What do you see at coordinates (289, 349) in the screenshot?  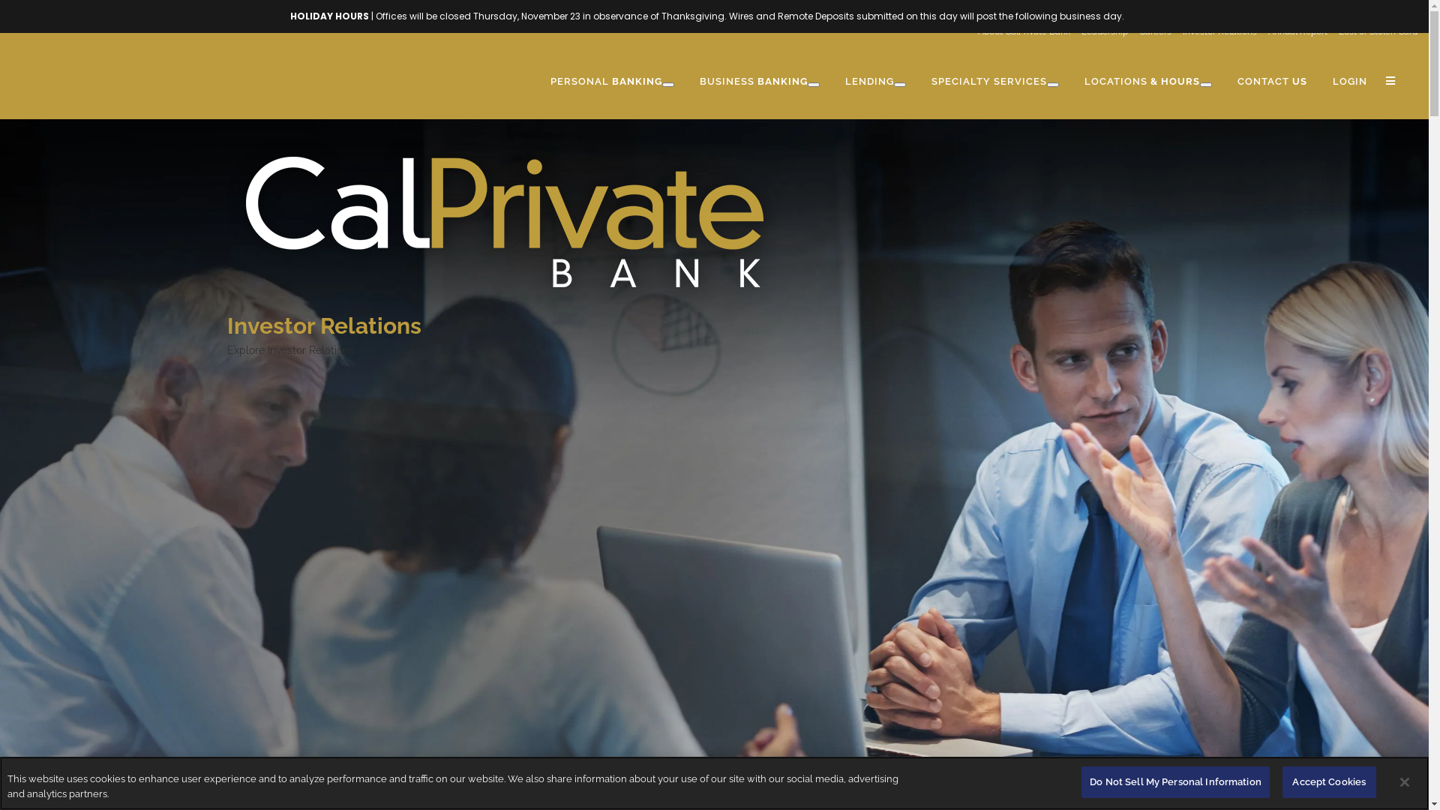 I see `Explore Investor Relations` at bounding box center [289, 349].